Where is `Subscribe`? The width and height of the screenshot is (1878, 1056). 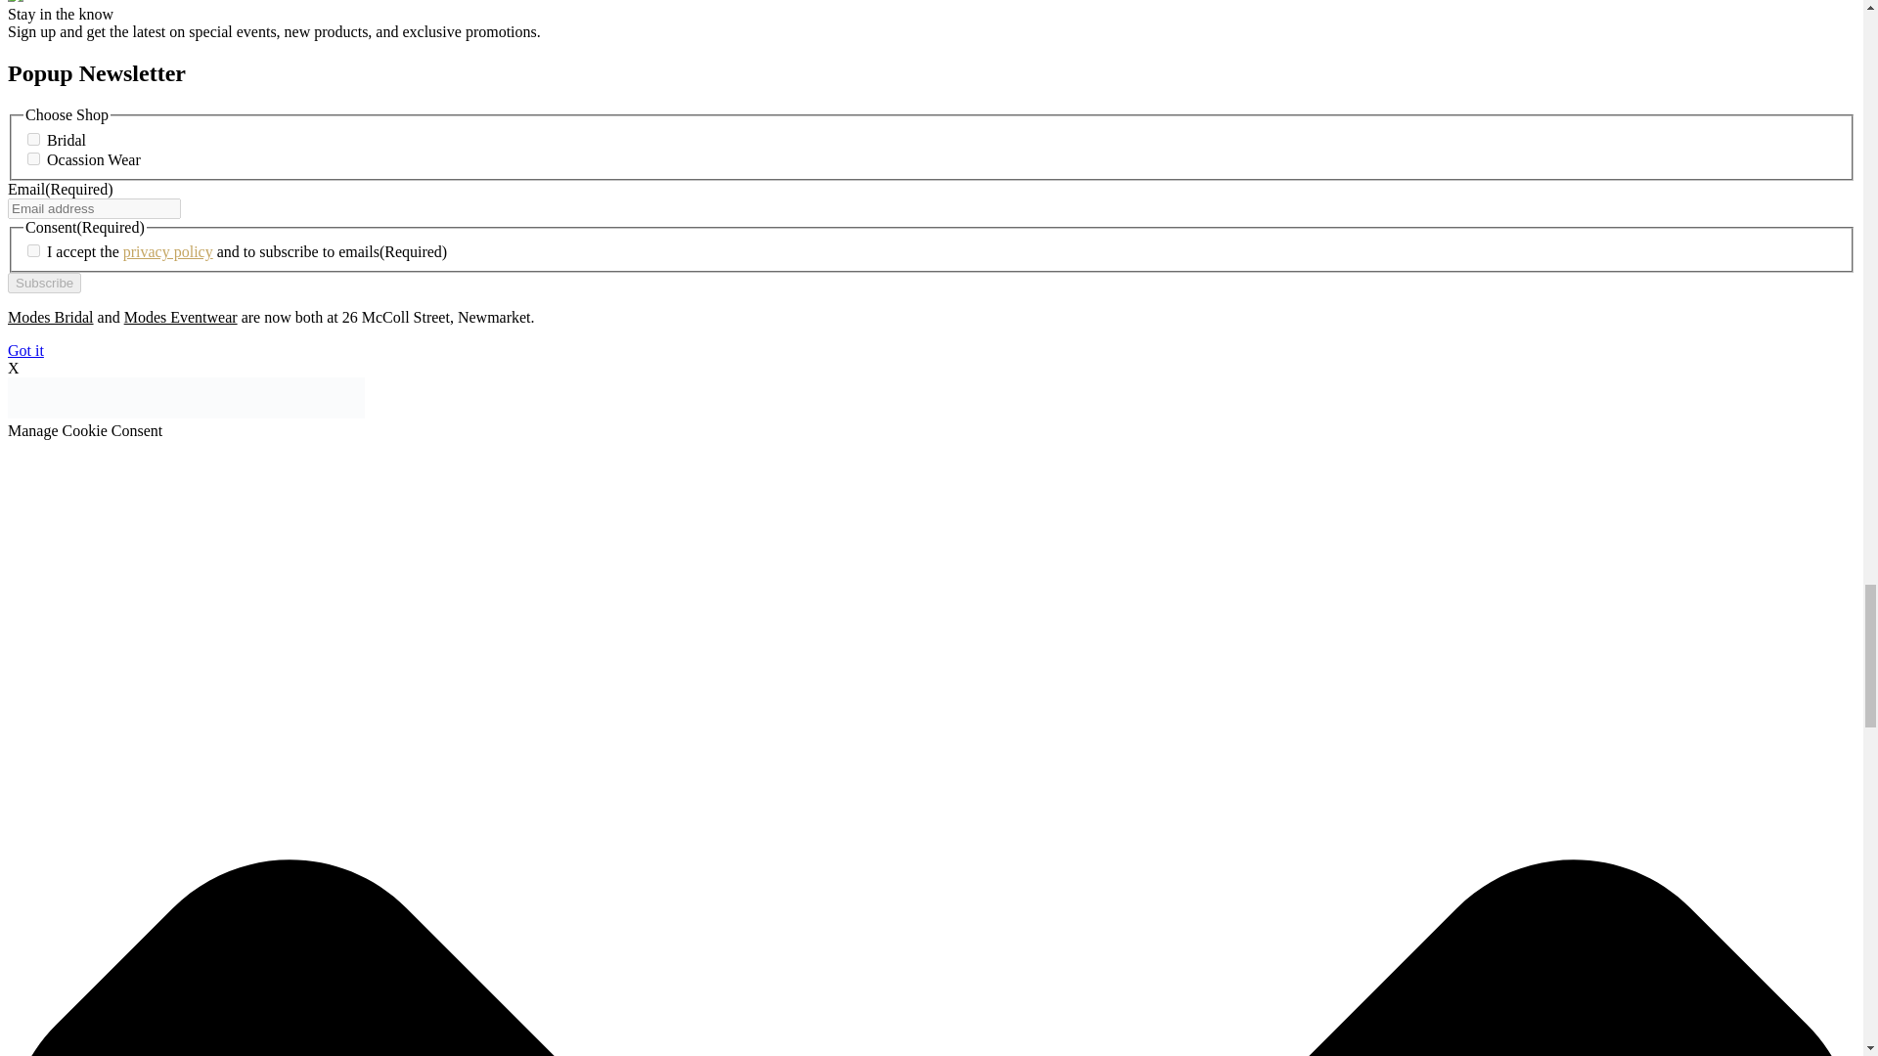 Subscribe is located at coordinates (43, 283).